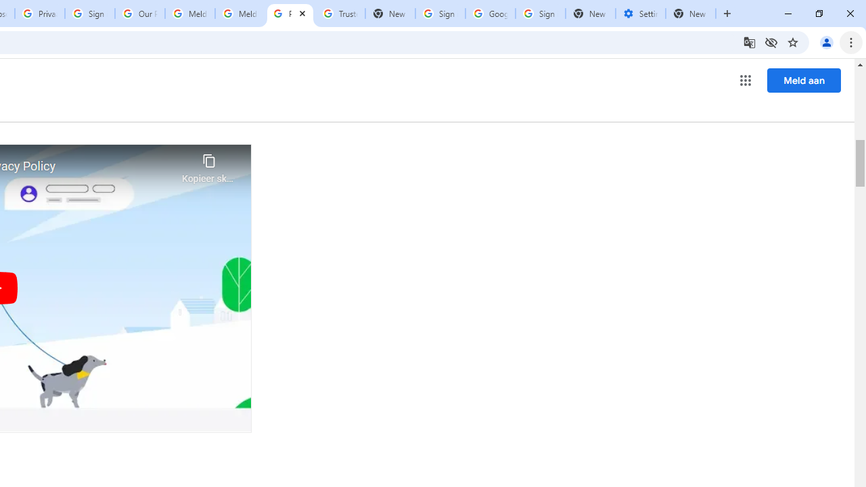 This screenshot has width=866, height=487. I want to click on Third-party cookies blocked, so click(771, 42).